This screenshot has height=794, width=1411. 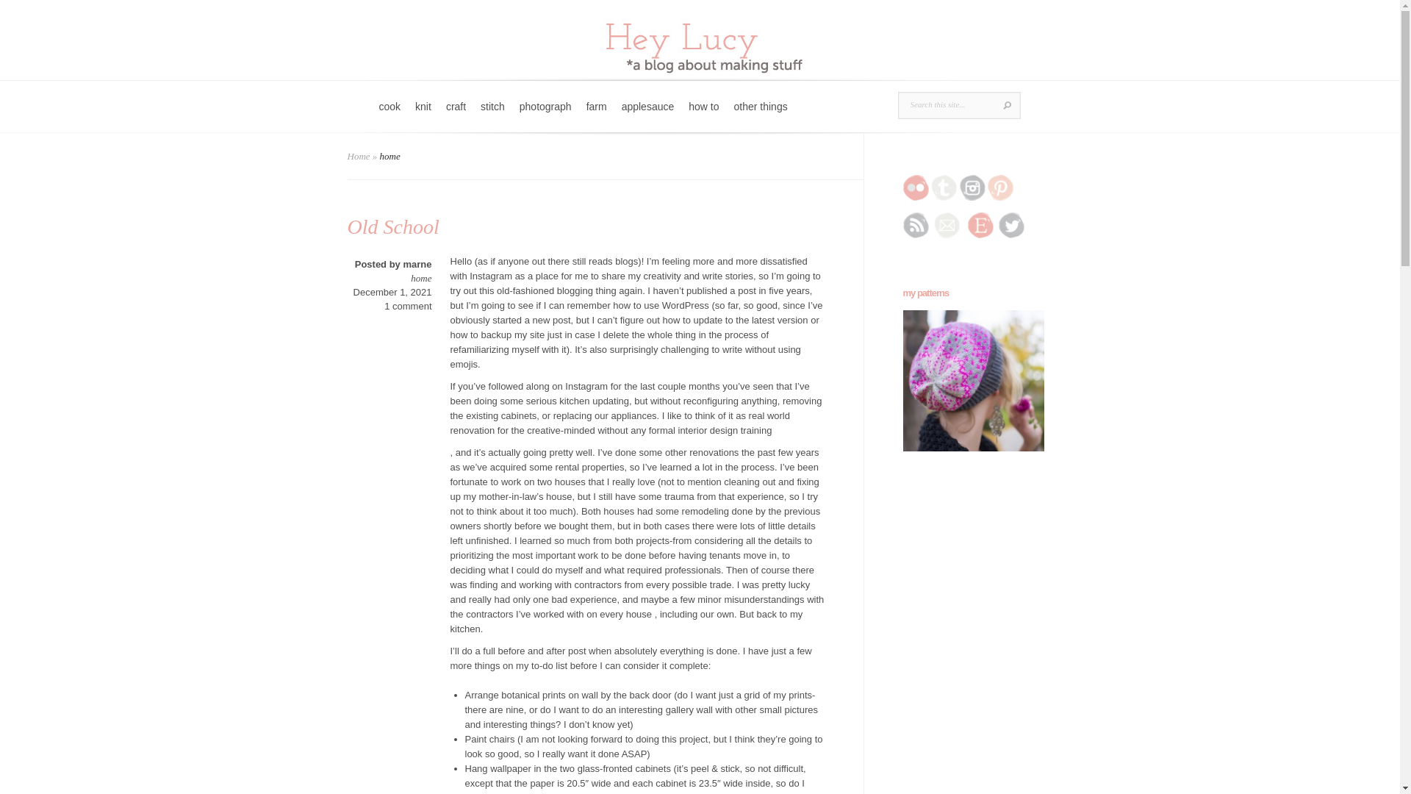 What do you see at coordinates (948, 104) in the screenshot?
I see `Search this site...` at bounding box center [948, 104].